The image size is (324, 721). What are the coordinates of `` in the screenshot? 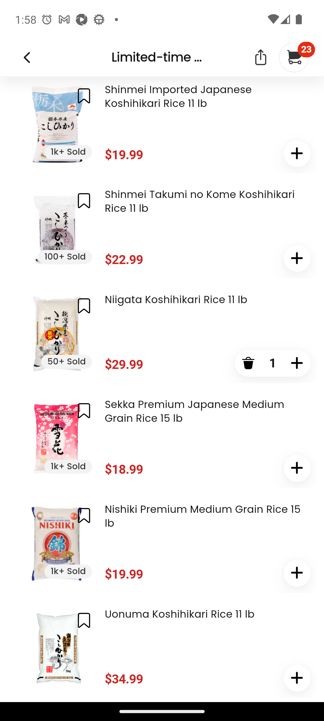 It's located at (260, 58).